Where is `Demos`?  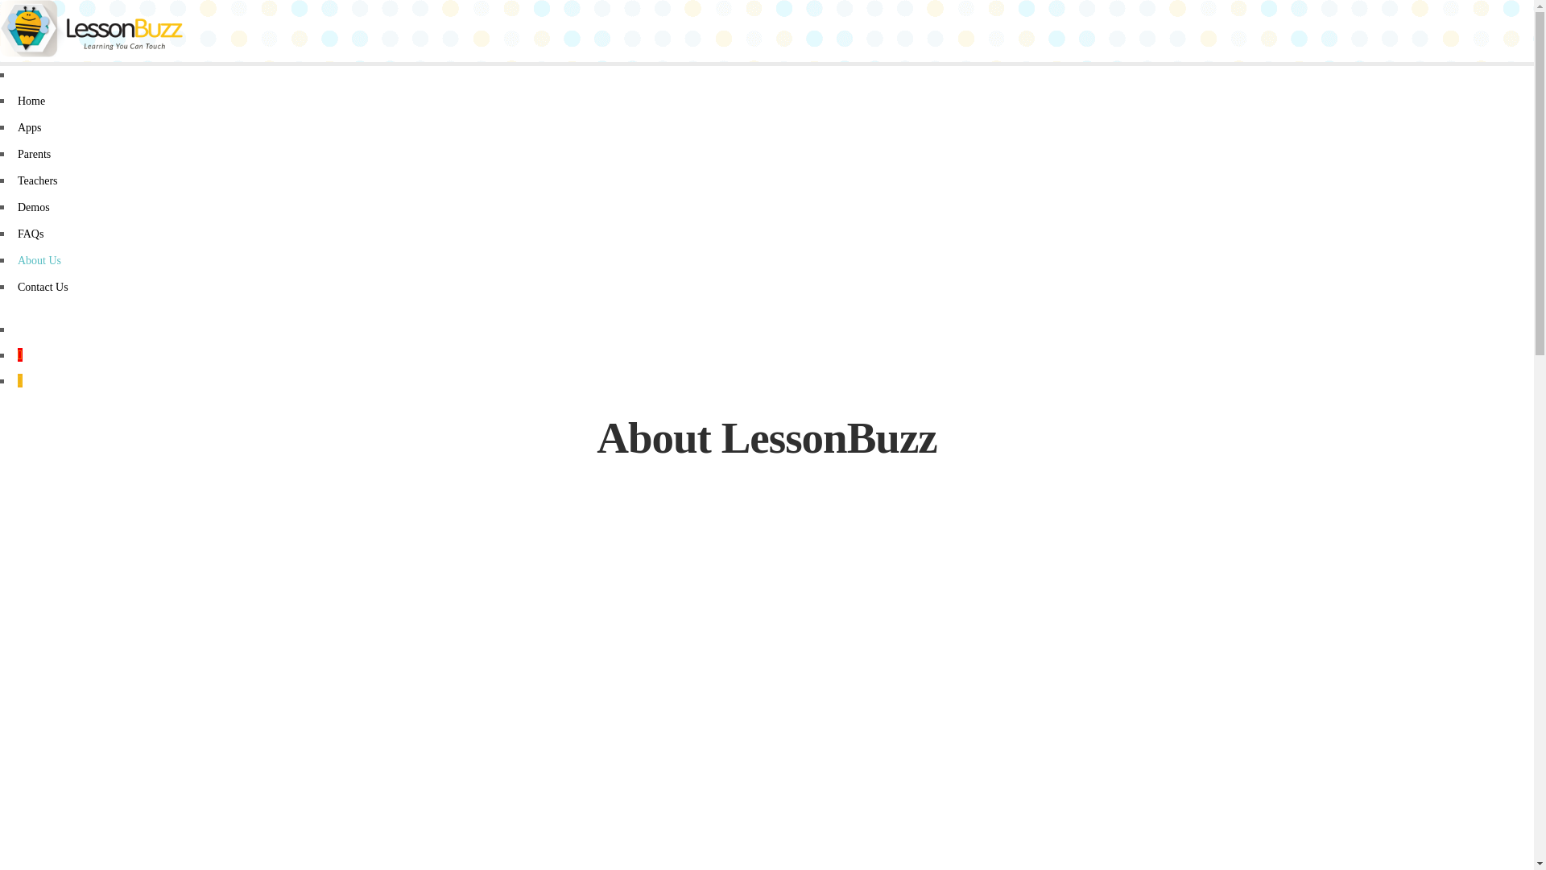 Demos is located at coordinates (34, 208).